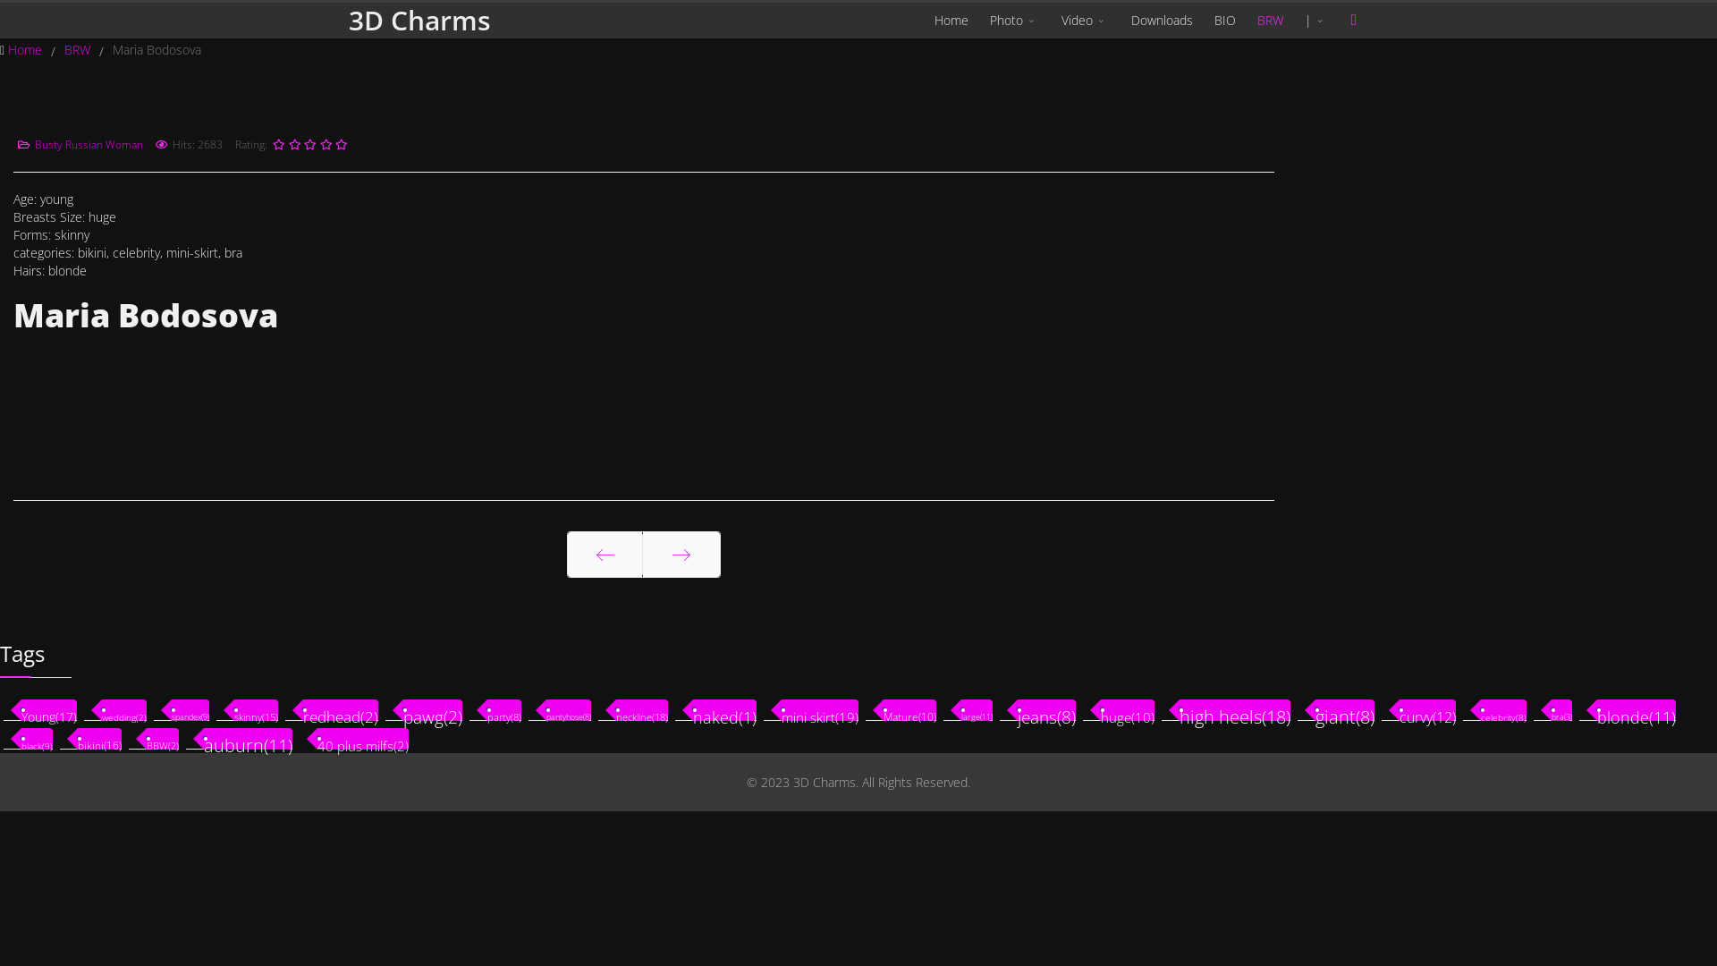 This screenshot has width=1717, height=966. I want to click on giant(8), so click(1345, 710).